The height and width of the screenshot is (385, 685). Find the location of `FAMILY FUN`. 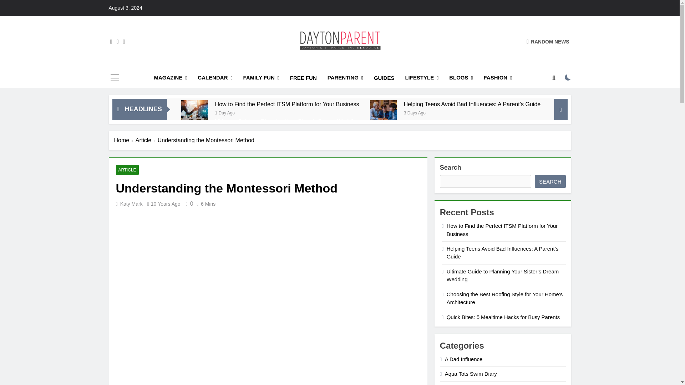

FAMILY FUN is located at coordinates (261, 78).